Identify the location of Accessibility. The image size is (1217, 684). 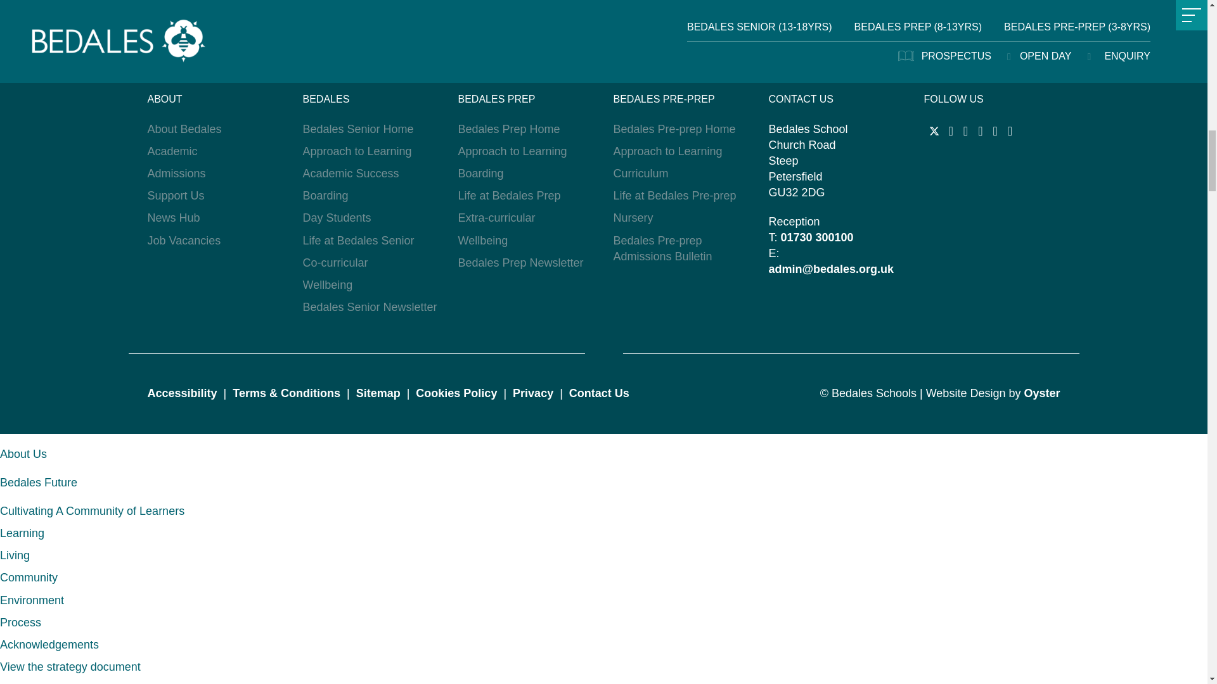
(185, 393).